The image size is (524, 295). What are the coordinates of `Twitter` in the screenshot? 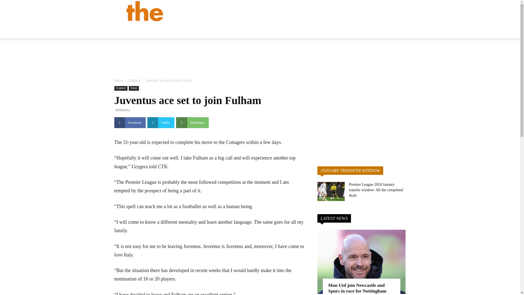 It's located at (402, 11).